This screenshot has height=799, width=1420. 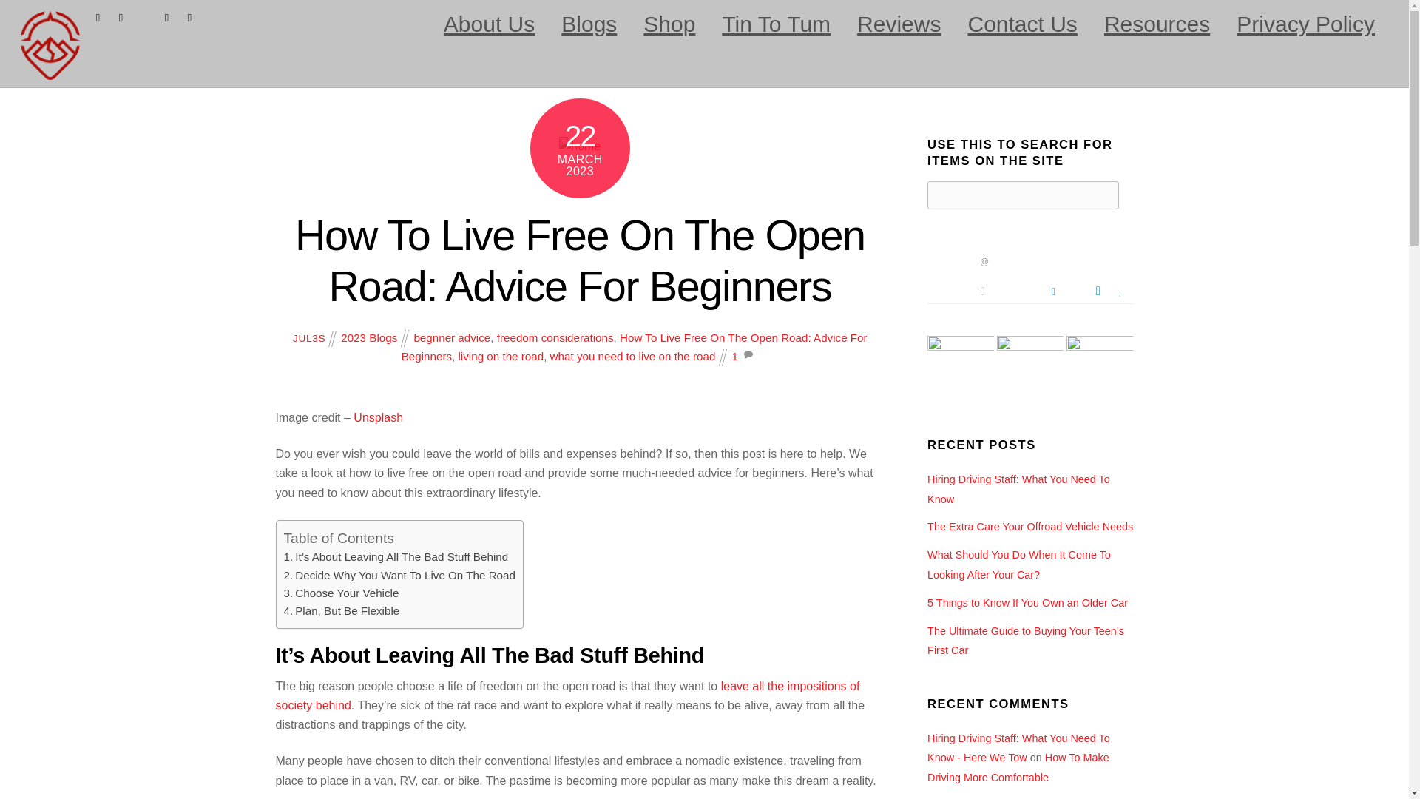 I want to click on Choose Your Vehicle, so click(x=342, y=593).